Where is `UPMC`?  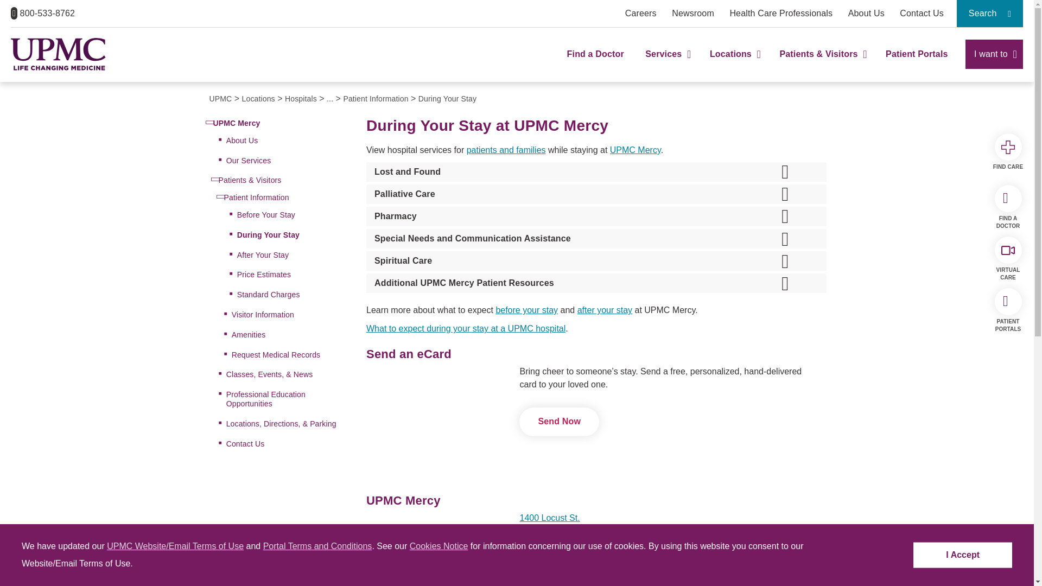
UPMC is located at coordinates (58, 54).